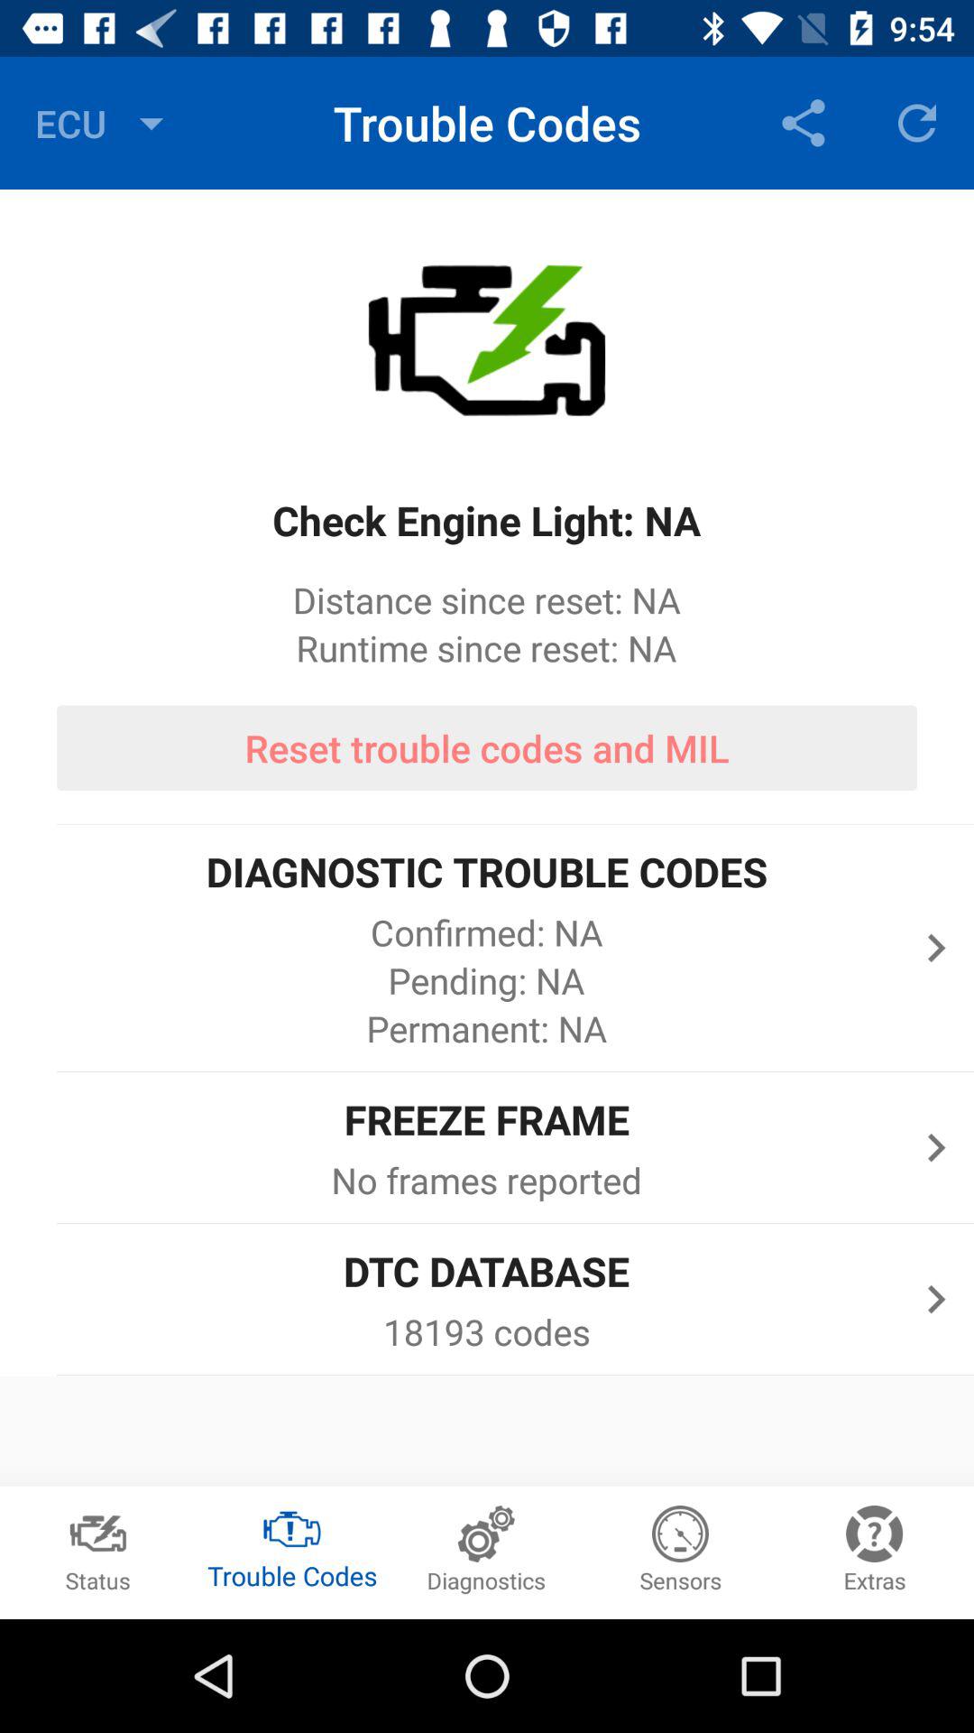 This screenshot has width=974, height=1733. Describe the element at coordinates (104, 123) in the screenshot. I see `select the icon to the left of the trouble codes item` at that location.